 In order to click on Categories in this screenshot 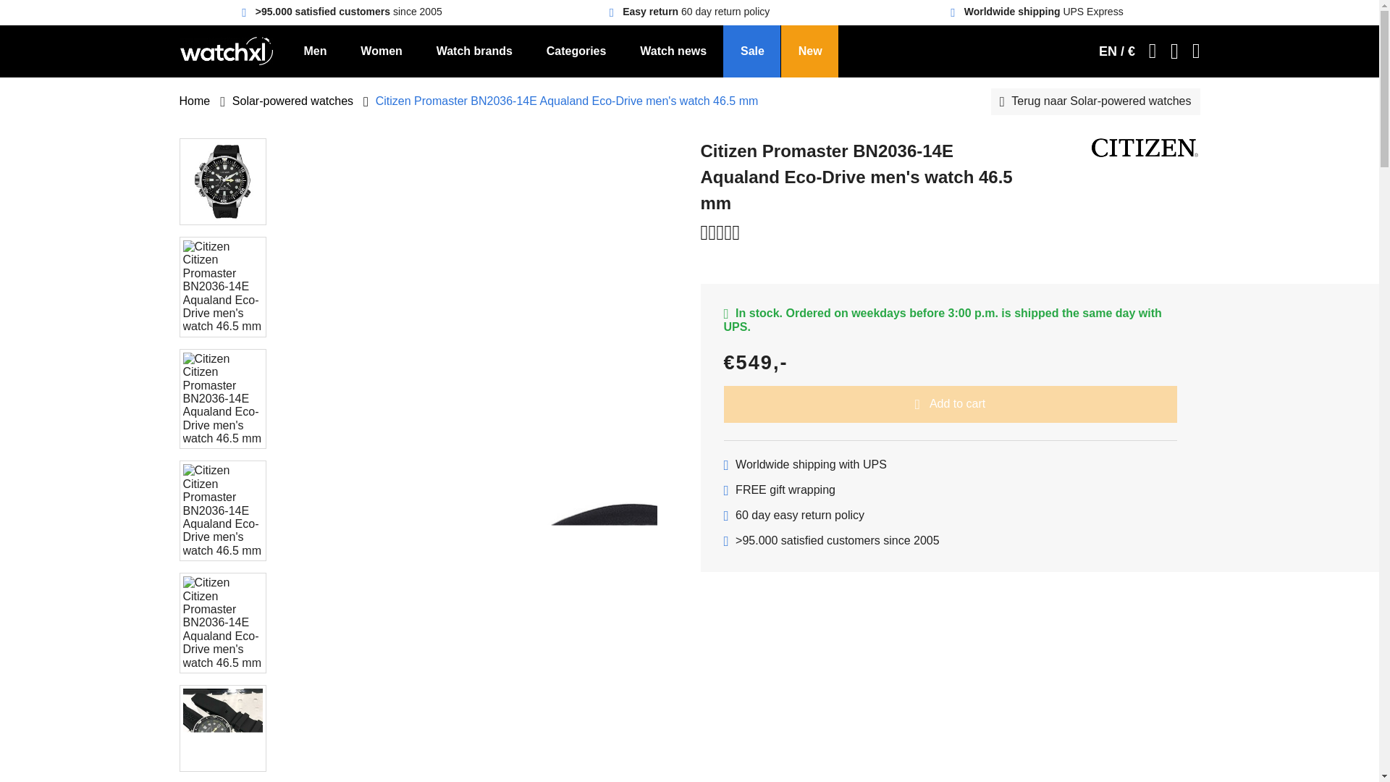, I will do `click(576, 51)`.